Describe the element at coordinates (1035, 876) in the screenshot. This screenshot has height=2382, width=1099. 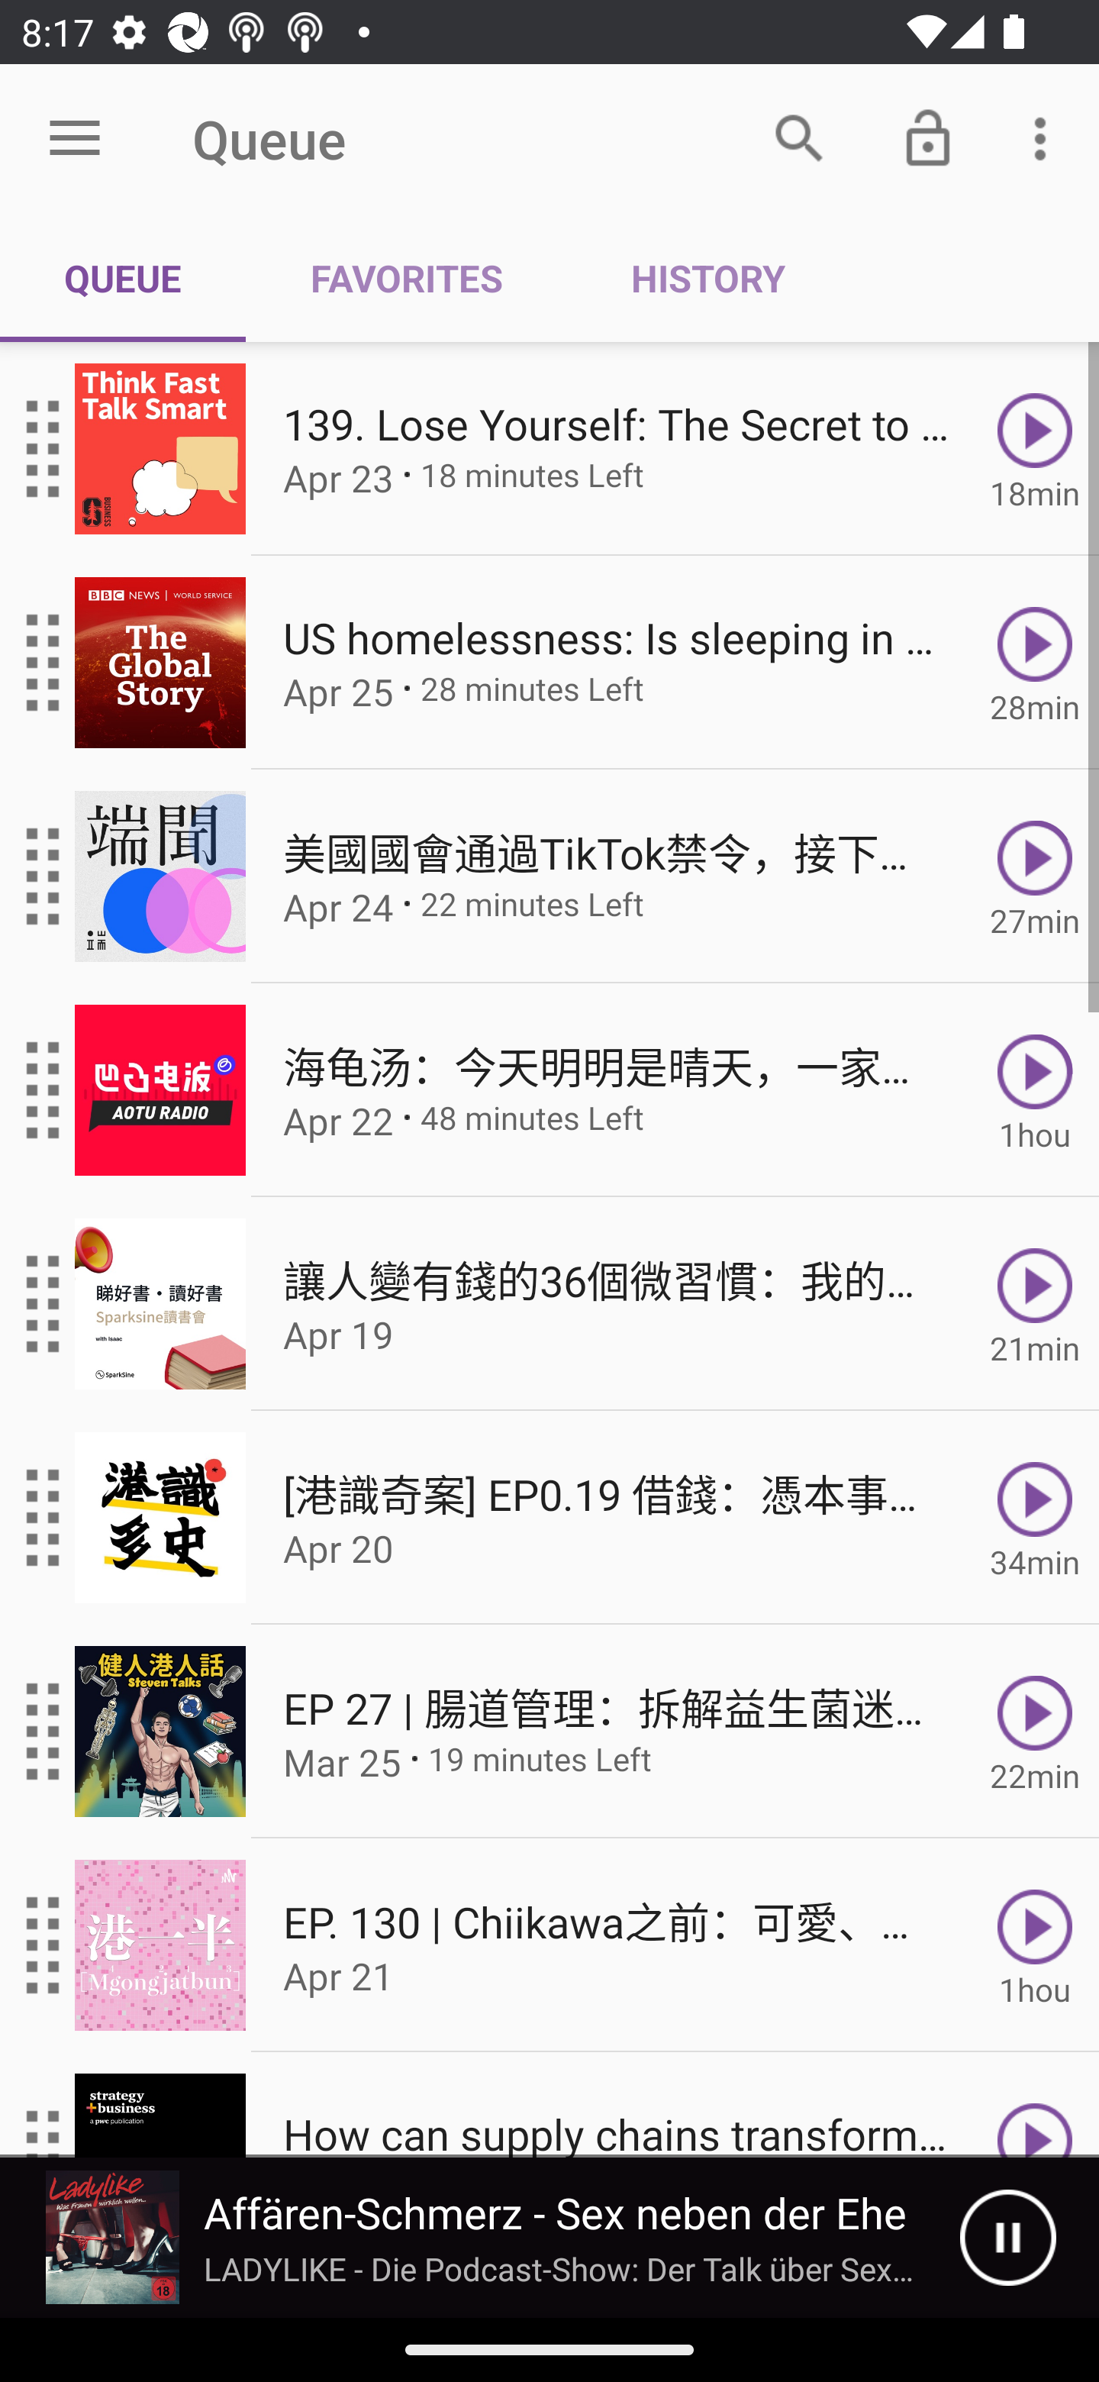
I see `Play 27min` at that location.